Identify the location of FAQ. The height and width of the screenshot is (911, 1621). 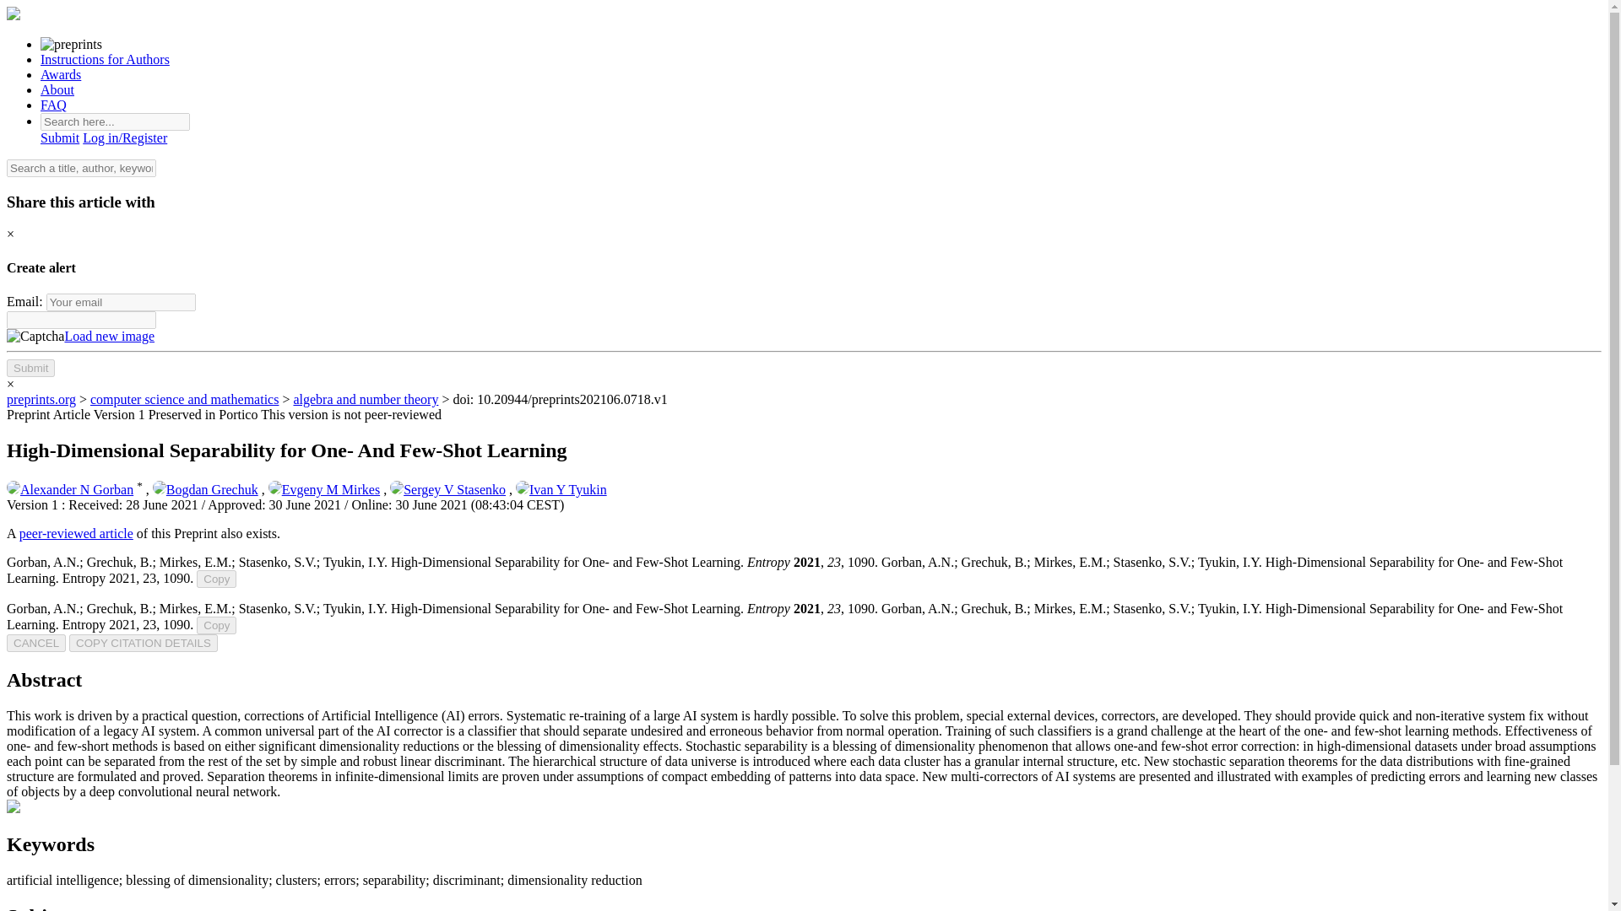
(53, 105).